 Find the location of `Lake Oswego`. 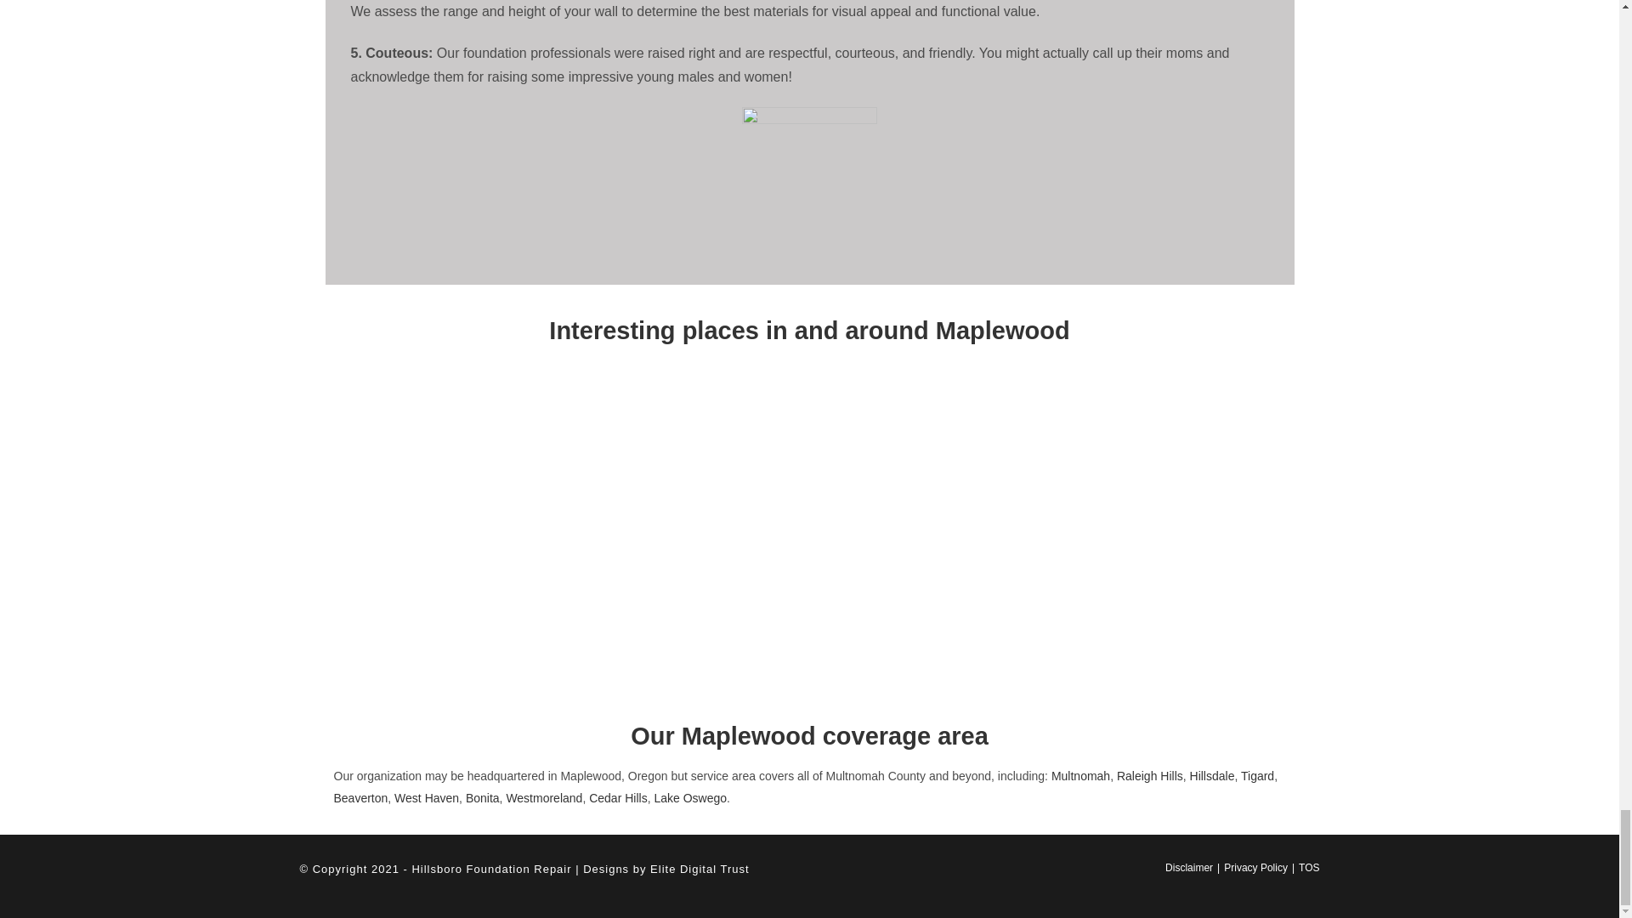

Lake Oswego is located at coordinates (690, 797).